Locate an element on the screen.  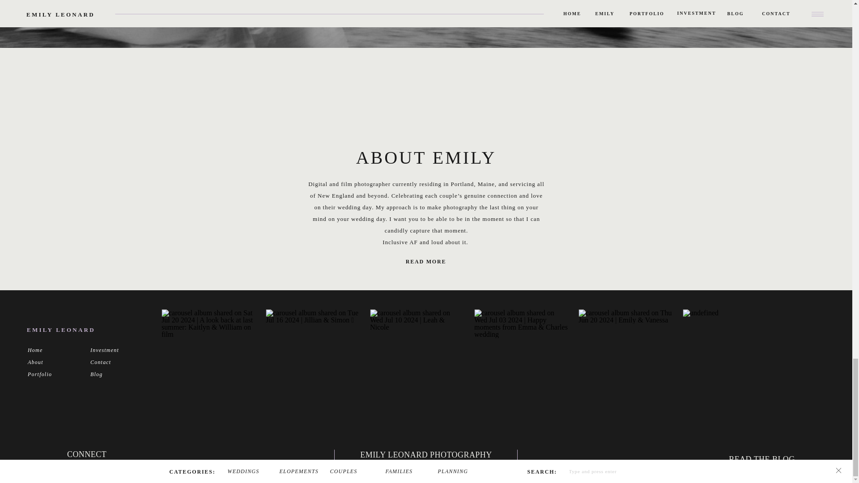
Investment is located at coordinates (111, 350).